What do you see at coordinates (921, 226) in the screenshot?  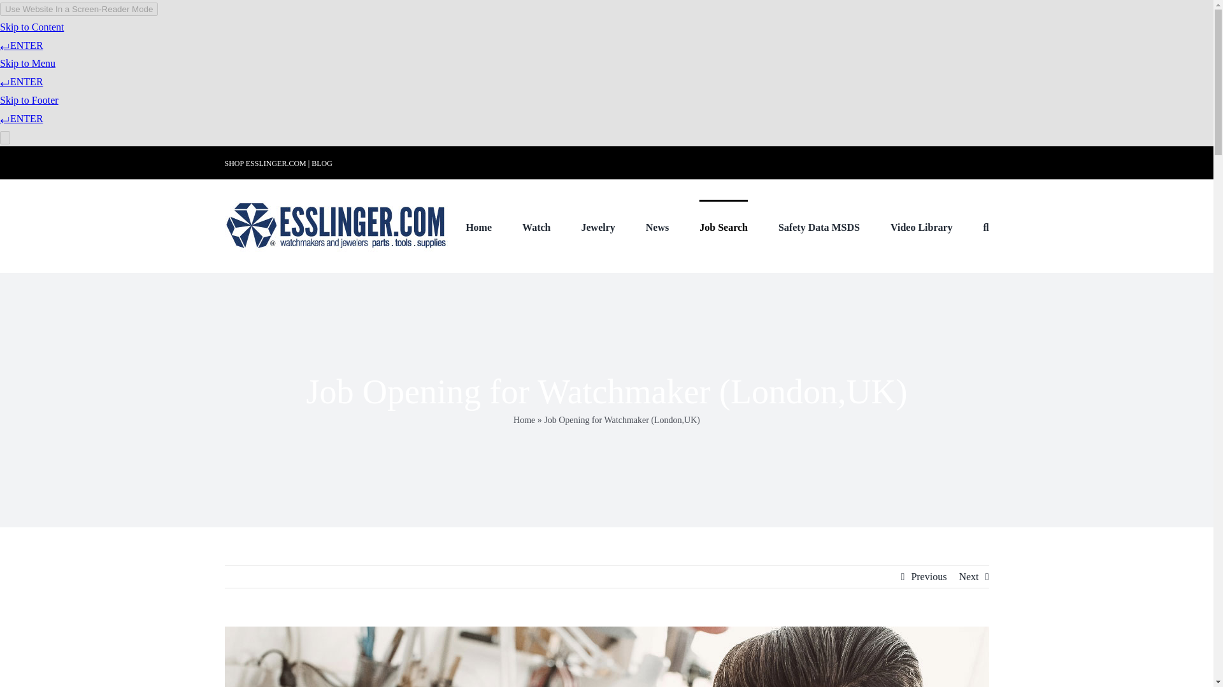 I see `Video Library` at bounding box center [921, 226].